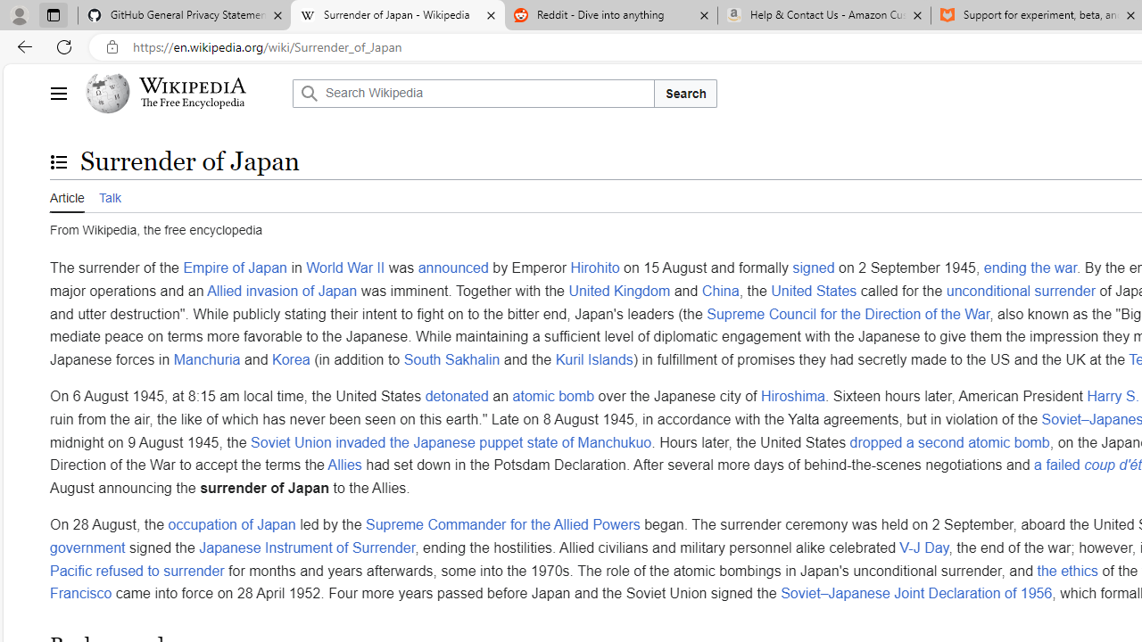  What do you see at coordinates (503, 525) in the screenshot?
I see `Supreme Commander for the Allied Powers` at bounding box center [503, 525].